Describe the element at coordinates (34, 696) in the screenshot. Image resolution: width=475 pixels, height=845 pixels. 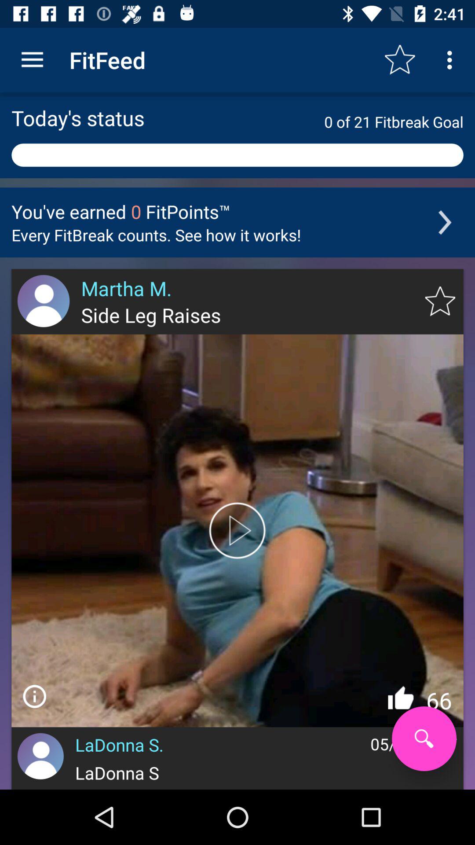
I see `find info about the person` at that location.